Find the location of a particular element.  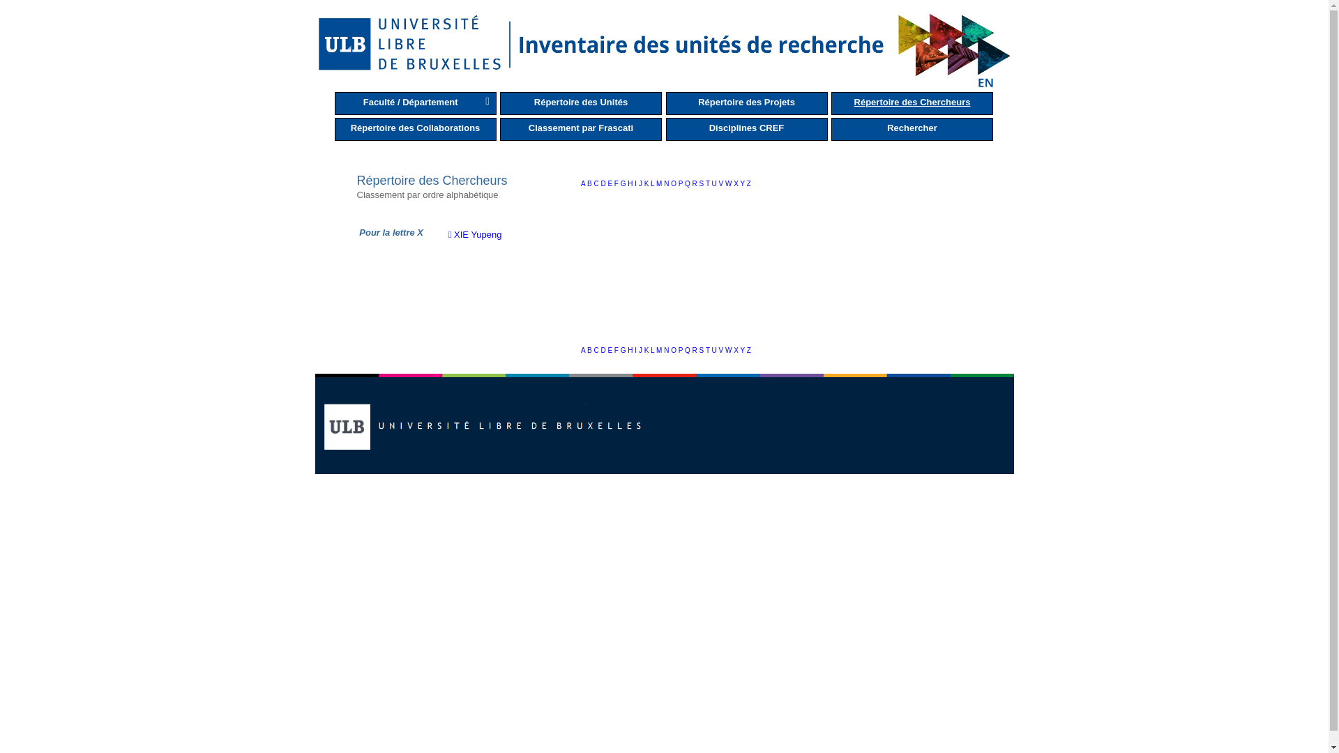

Y is located at coordinates (743, 350).